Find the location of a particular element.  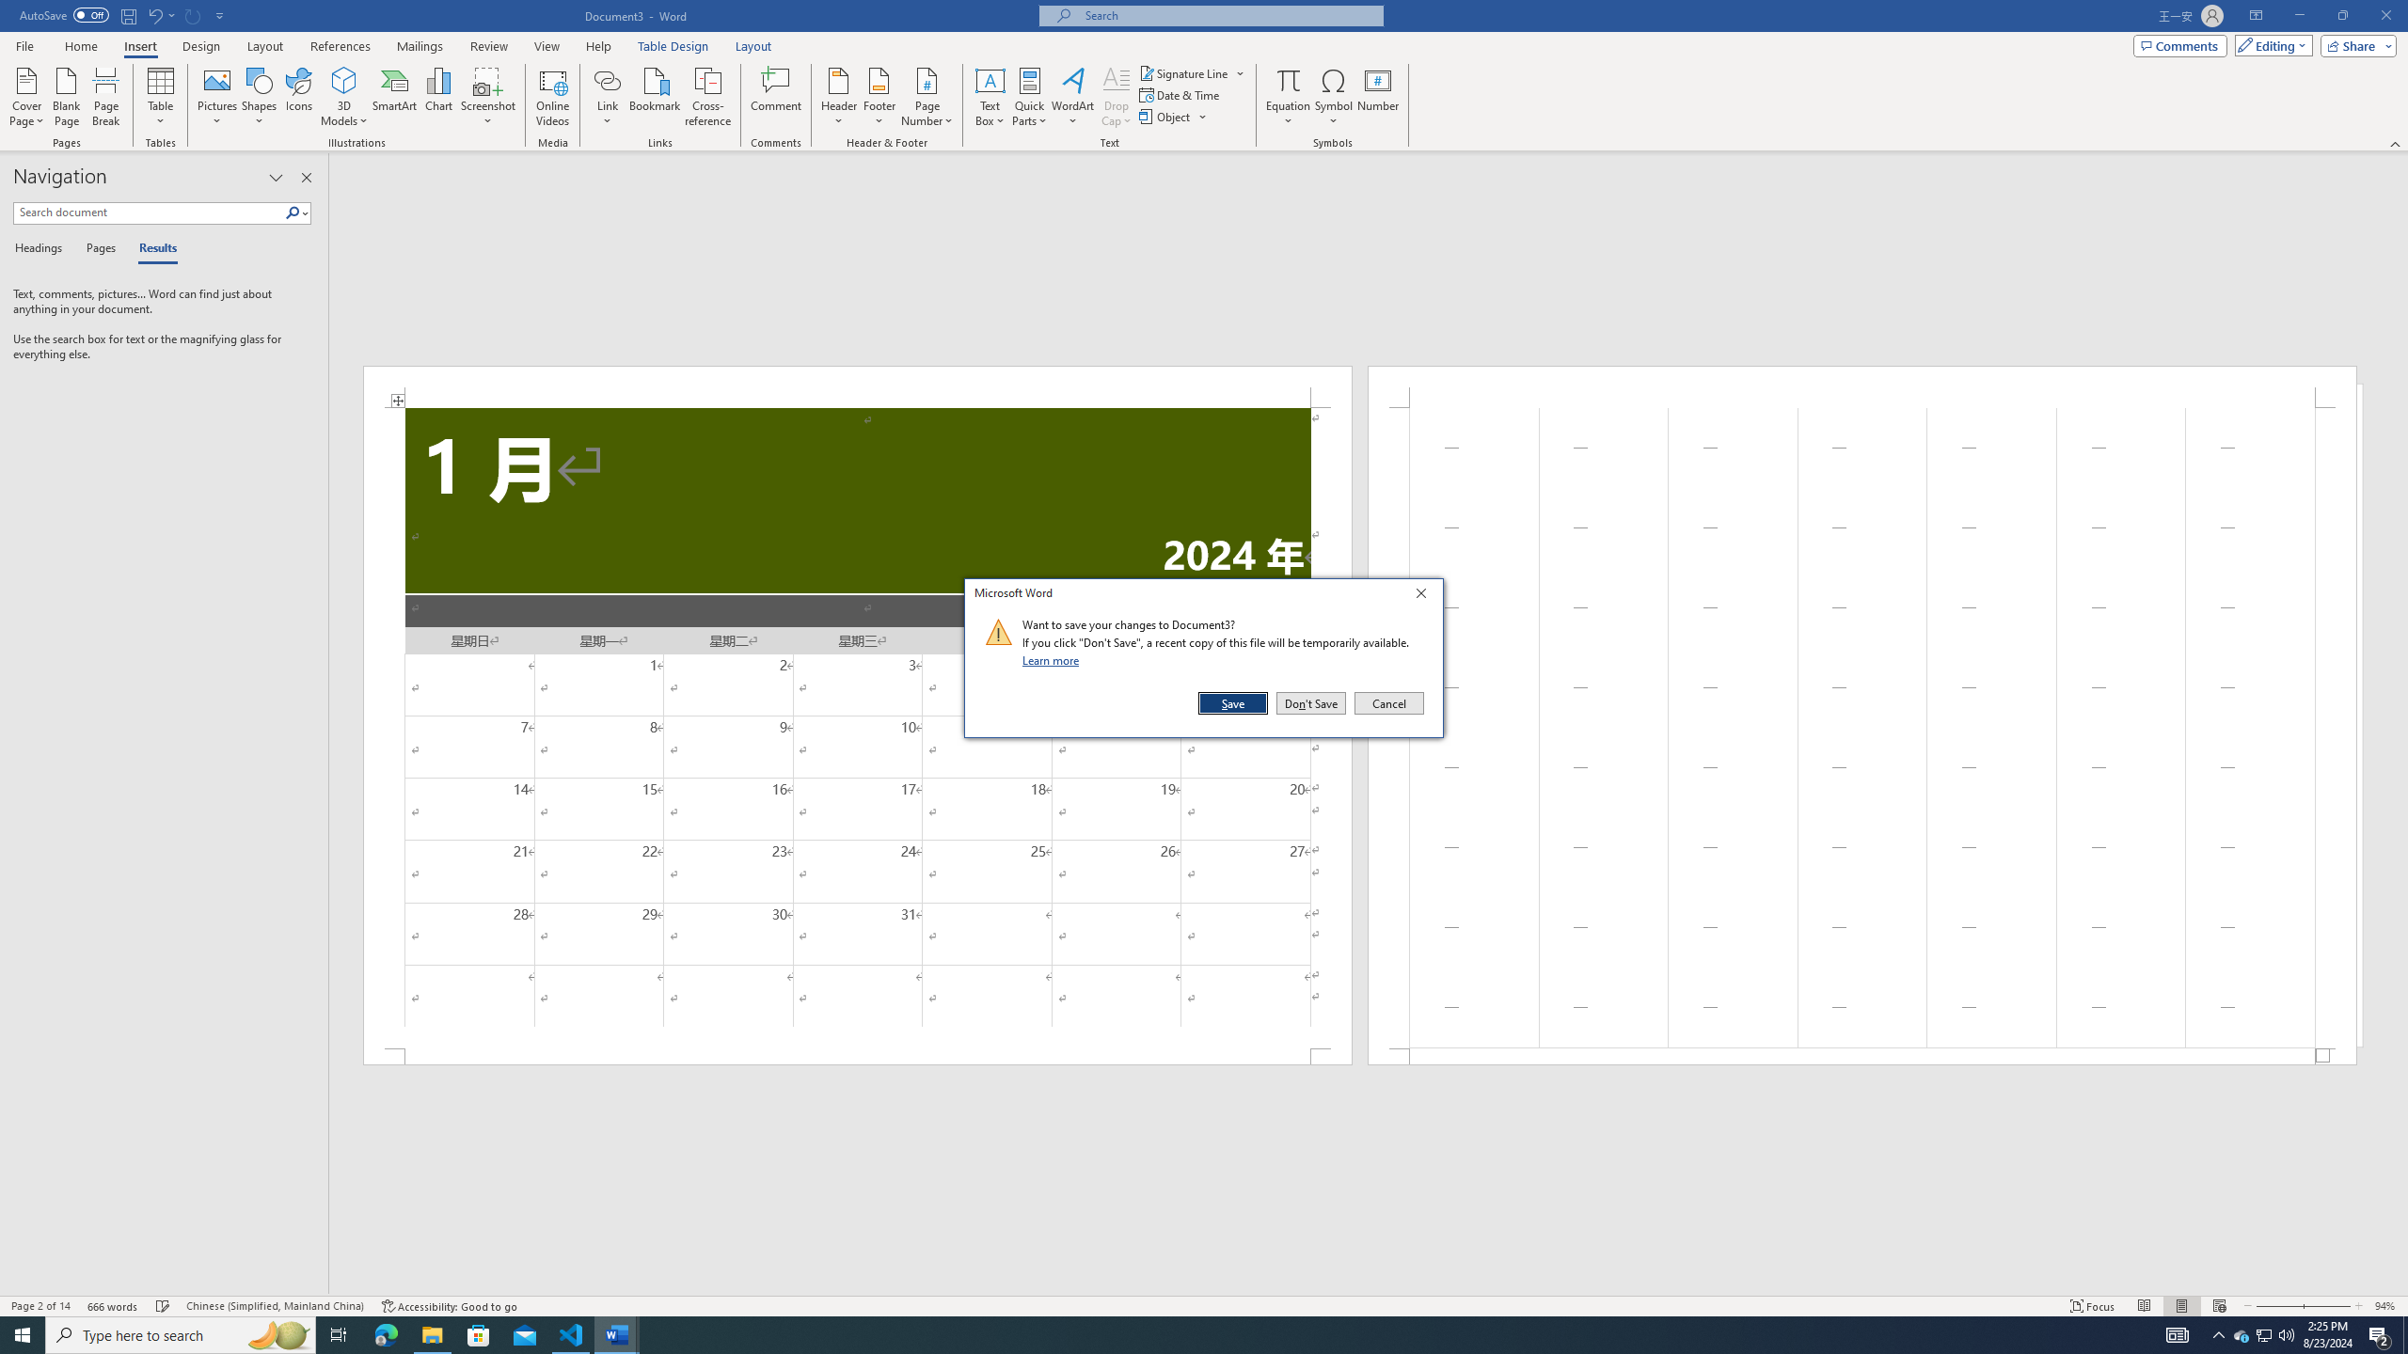

Page Number Page 2 of 14 is located at coordinates (40, 1306).